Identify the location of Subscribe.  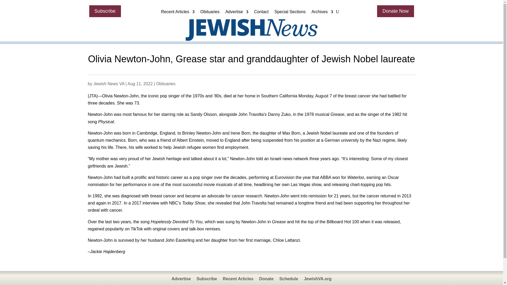
(105, 11).